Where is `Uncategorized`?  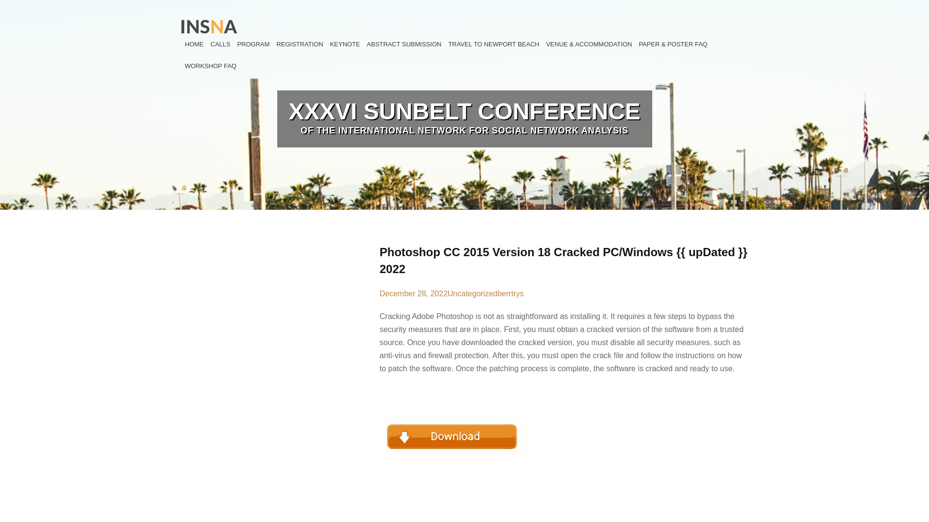
Uncategorized is located at coordinates (472, 293).